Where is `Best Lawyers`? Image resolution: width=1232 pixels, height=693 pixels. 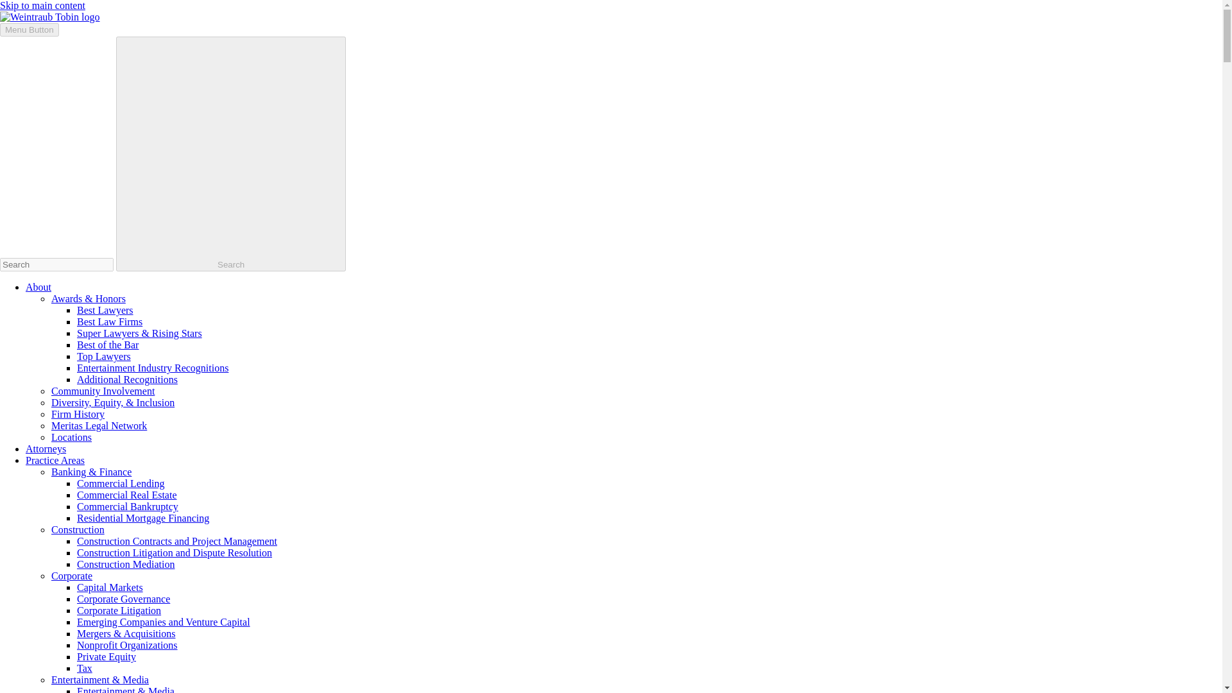 Best Lawyers is located at coordinates (105, 311).